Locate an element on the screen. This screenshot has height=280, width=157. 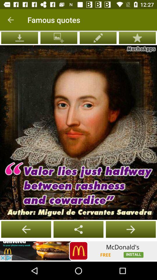
connect to site is located at coordinates (78, 251).